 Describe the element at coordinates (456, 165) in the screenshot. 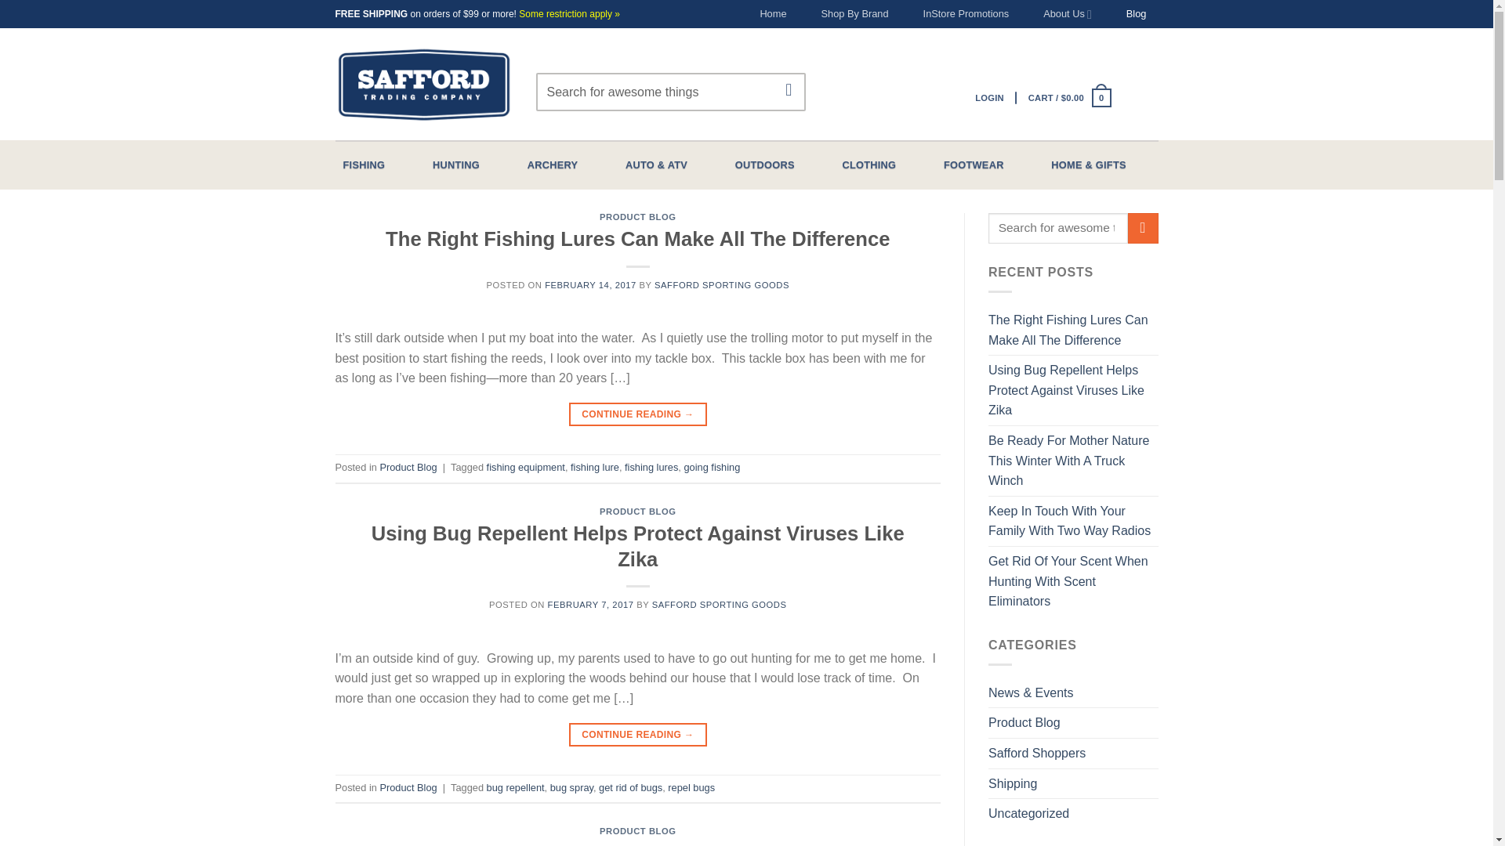

I see `HUNTING` at that location.